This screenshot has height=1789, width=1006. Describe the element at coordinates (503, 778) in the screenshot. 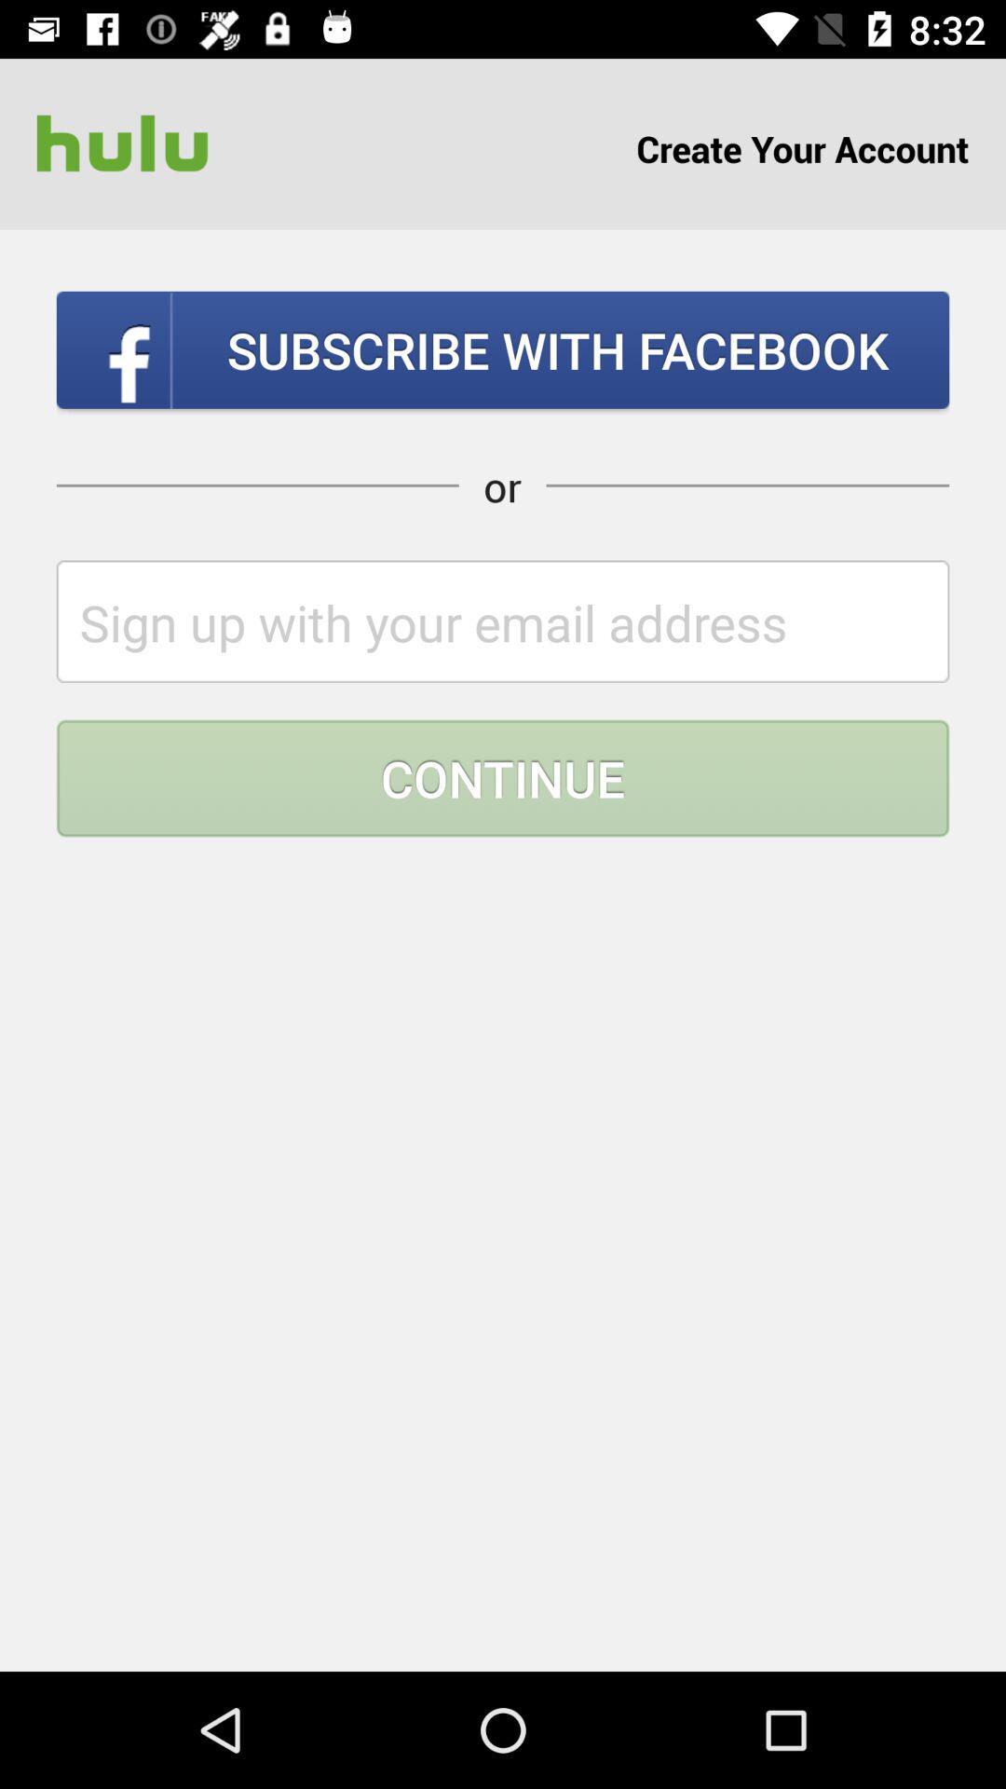

I see `turn off the continue` at that location.